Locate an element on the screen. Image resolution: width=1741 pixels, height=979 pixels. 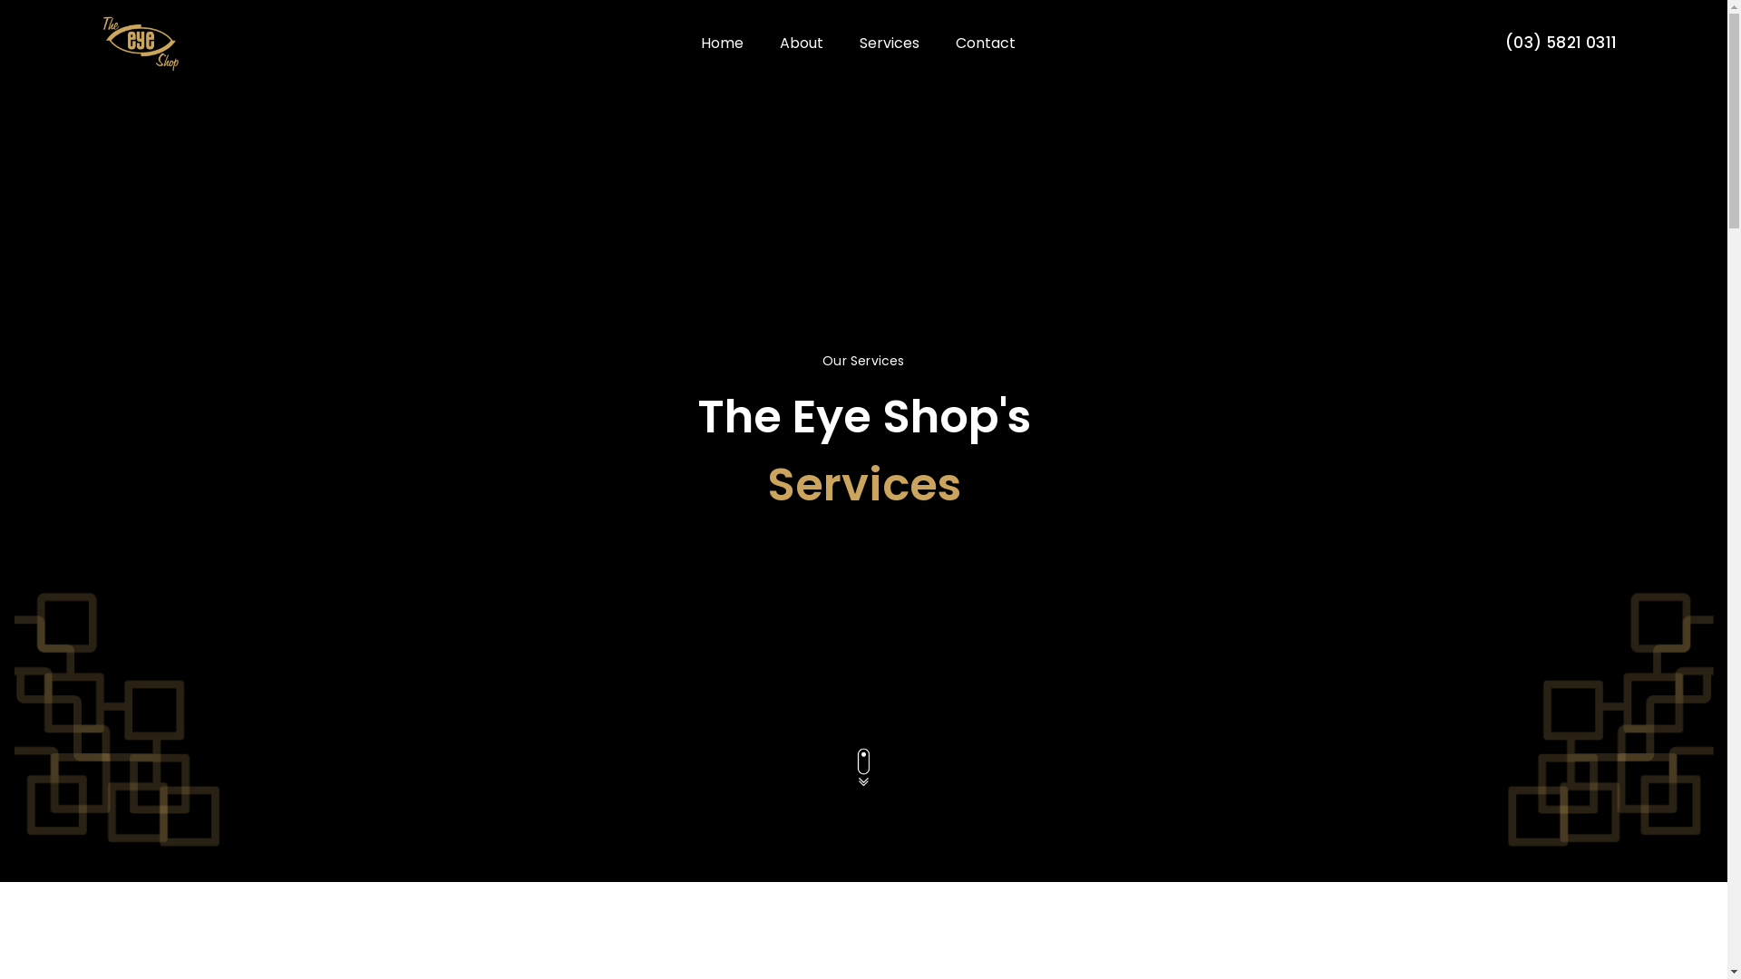
(03) 5821 0311 is located at coordinates (1561, 43).